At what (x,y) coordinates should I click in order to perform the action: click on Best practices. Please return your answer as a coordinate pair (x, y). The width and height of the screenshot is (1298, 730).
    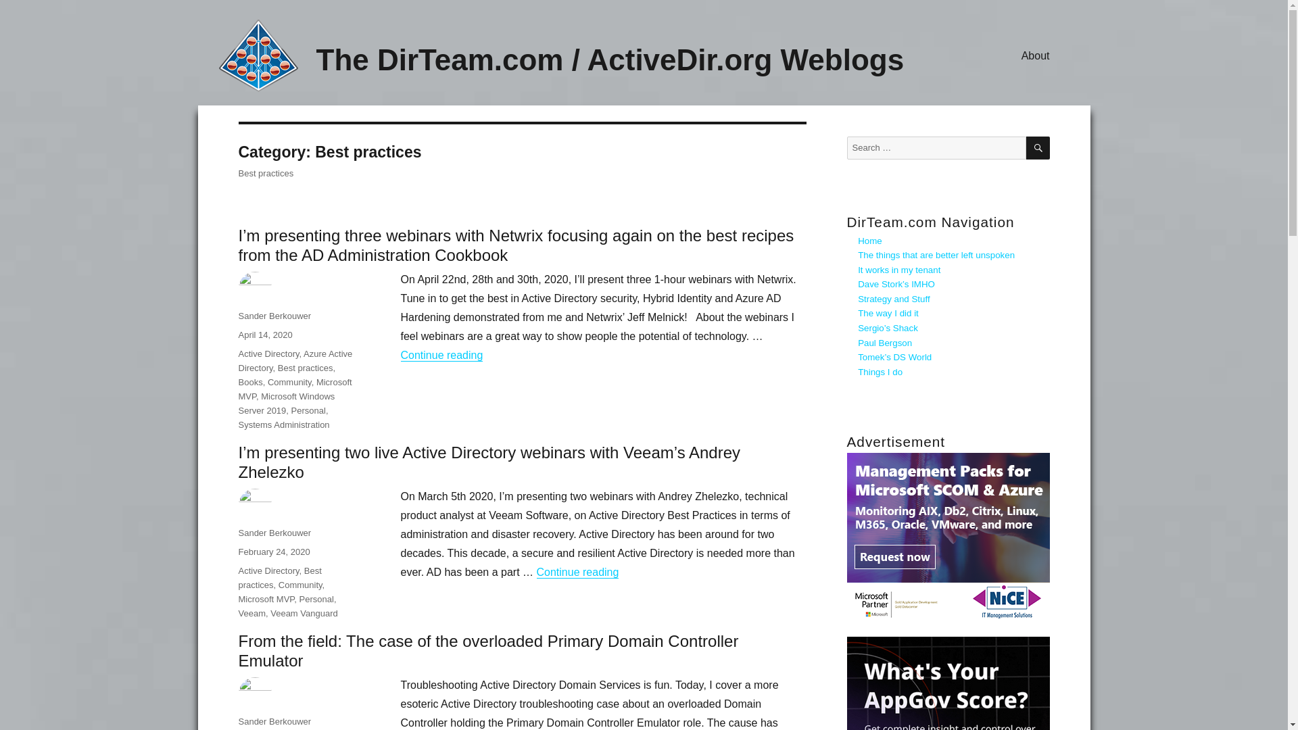
    Looking at the image, I should click on (279, 577).